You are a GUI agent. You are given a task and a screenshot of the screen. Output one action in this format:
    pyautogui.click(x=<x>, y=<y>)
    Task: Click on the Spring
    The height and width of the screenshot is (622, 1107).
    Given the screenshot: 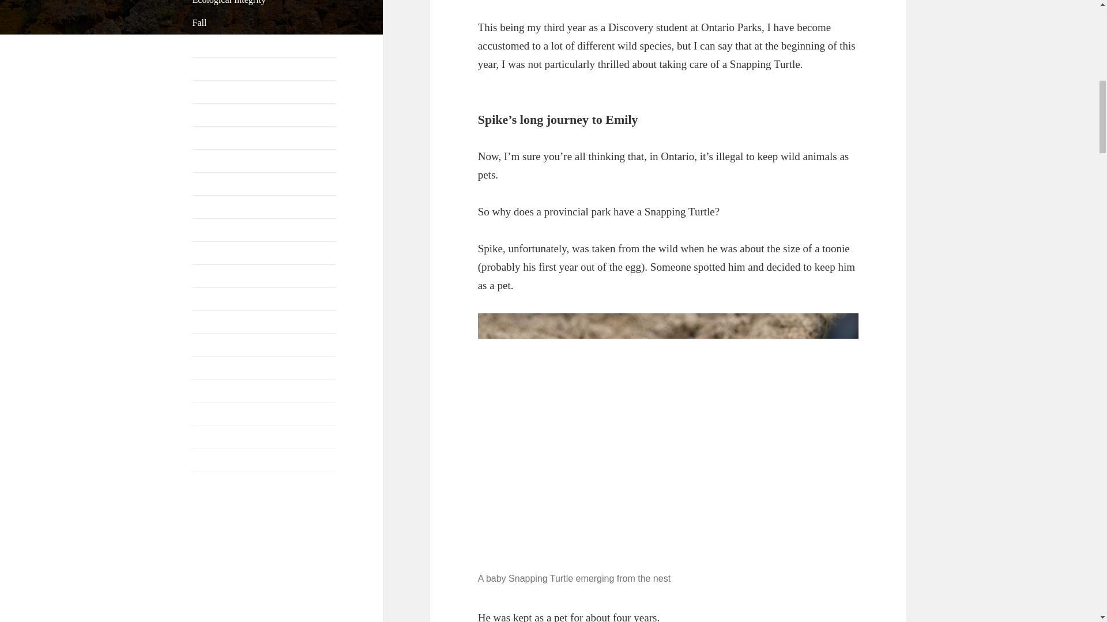 What is the action you would take?
    pyautogui.click(x=205, y=414)
    